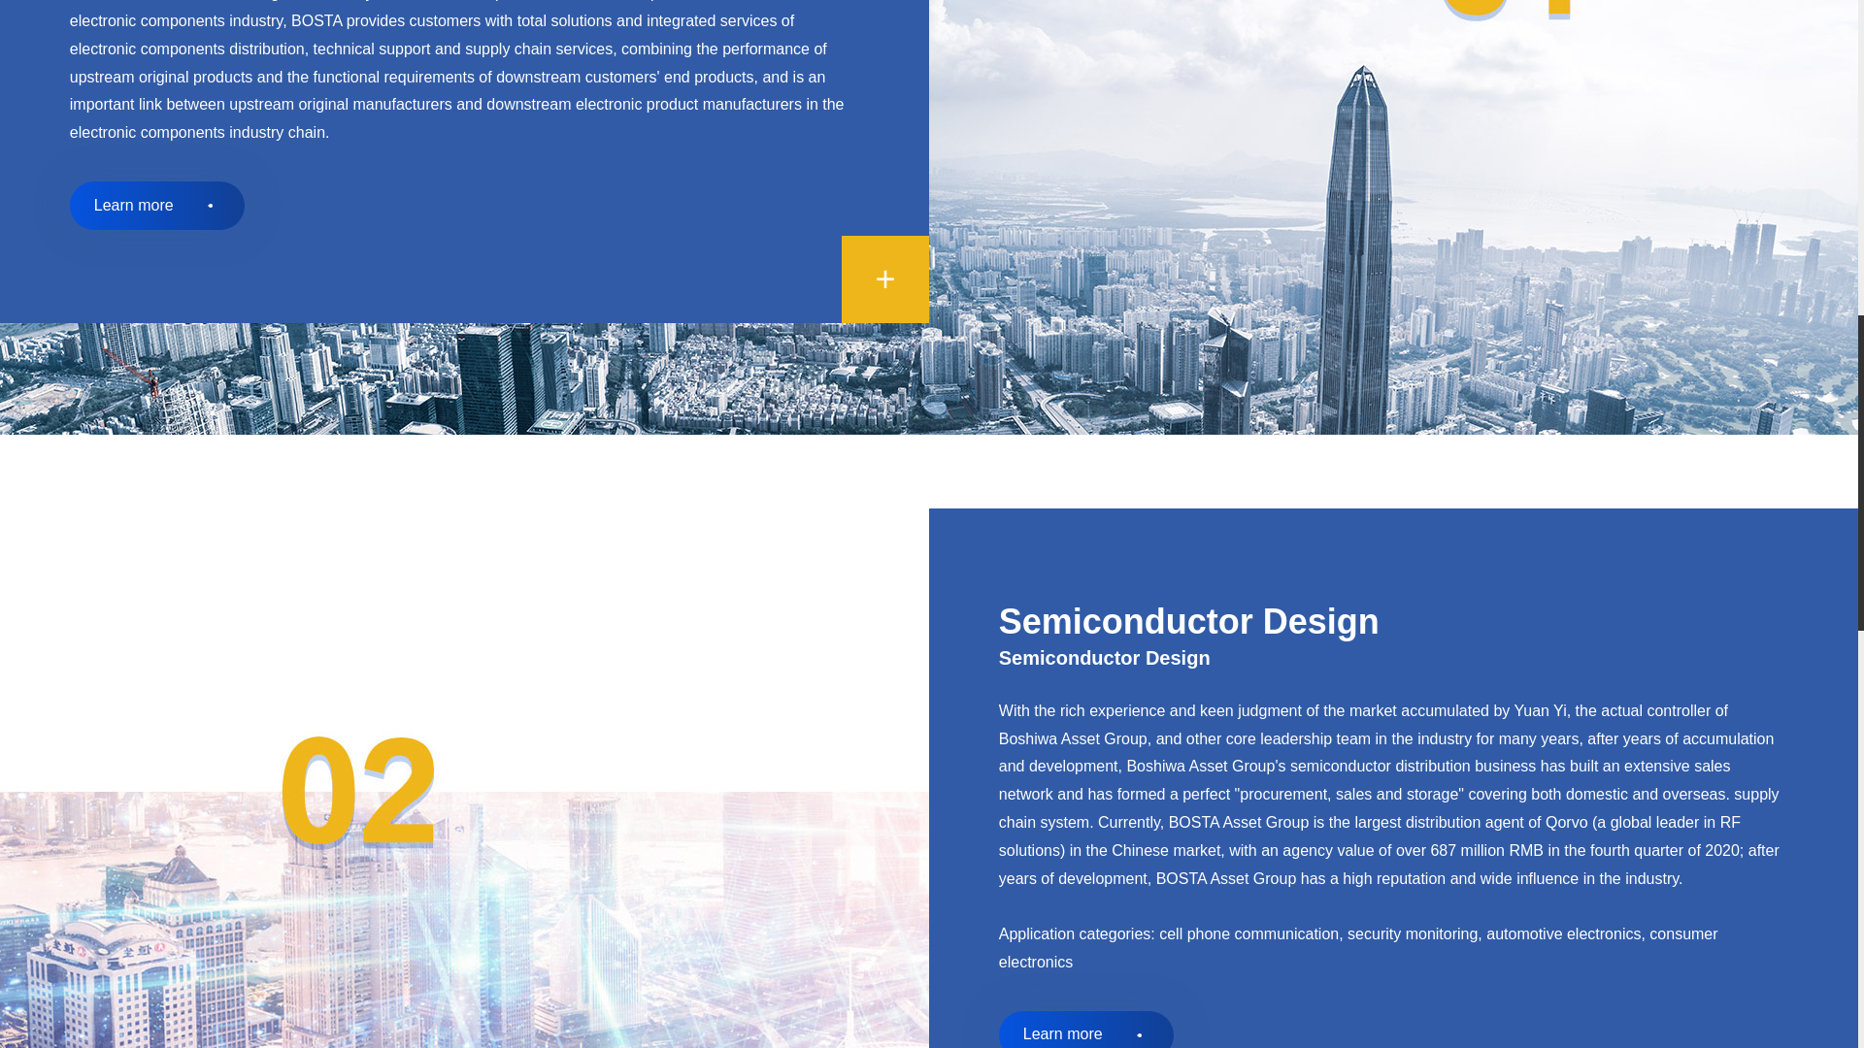 Image resolution: width=1864 pixels, height=1048 pixels. I want to click on Learn more, so click(157, 205).